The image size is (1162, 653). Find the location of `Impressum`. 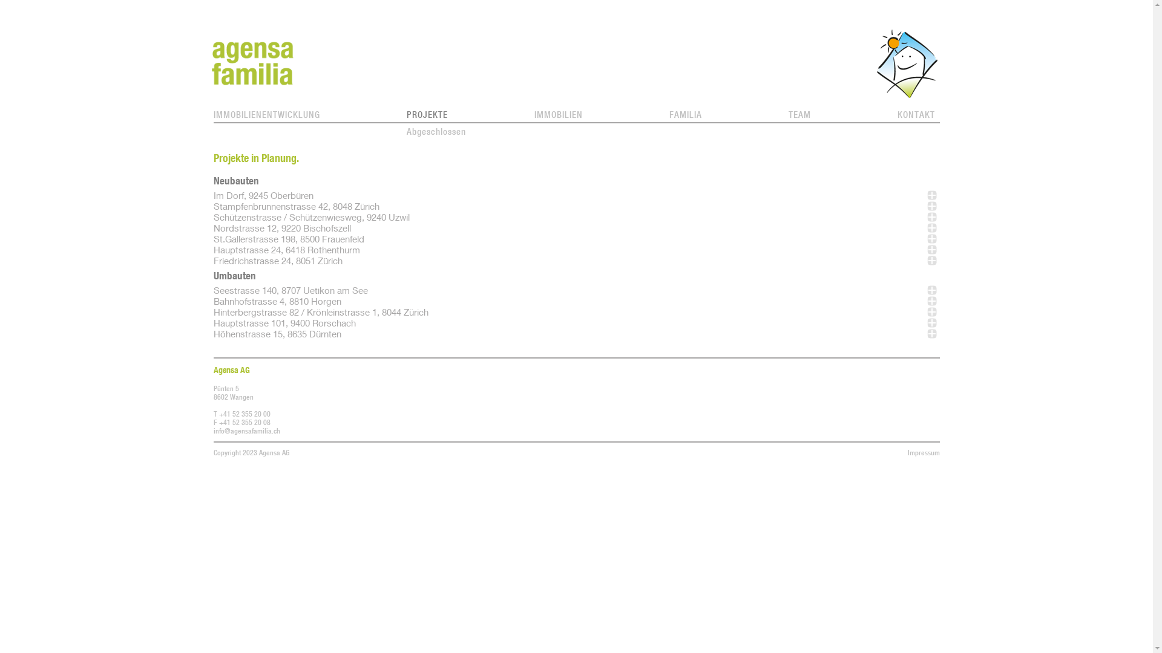

Impressum is located at coordinates (924, 453).